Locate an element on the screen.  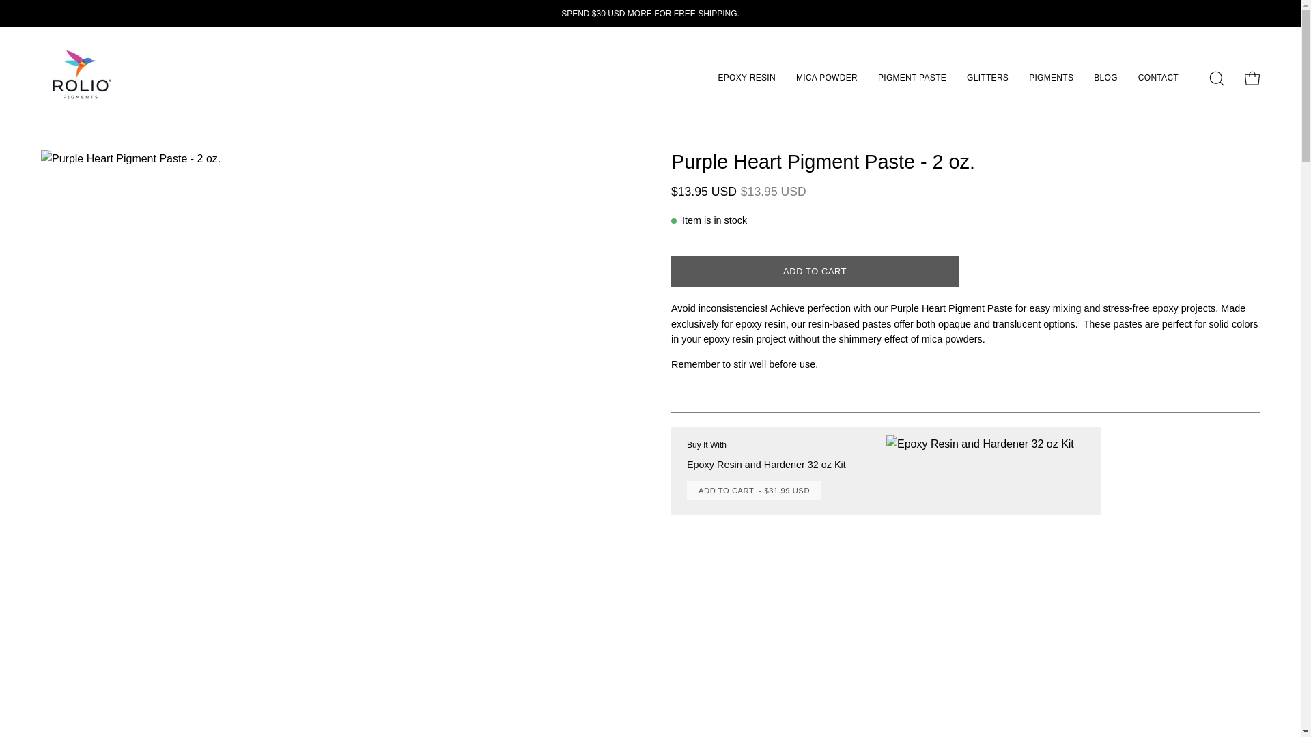
Open search bar is located at coordinates (1216, 78).